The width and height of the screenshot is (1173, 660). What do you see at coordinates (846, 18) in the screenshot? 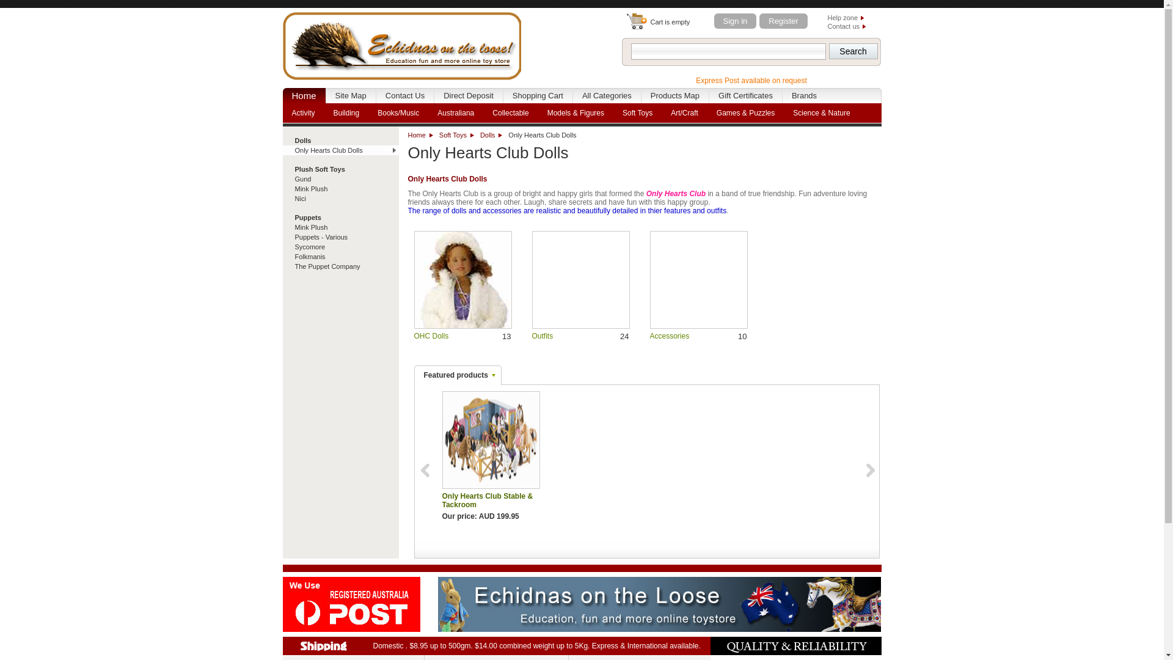
I see `Help zone` at bounding box center [846, 18].